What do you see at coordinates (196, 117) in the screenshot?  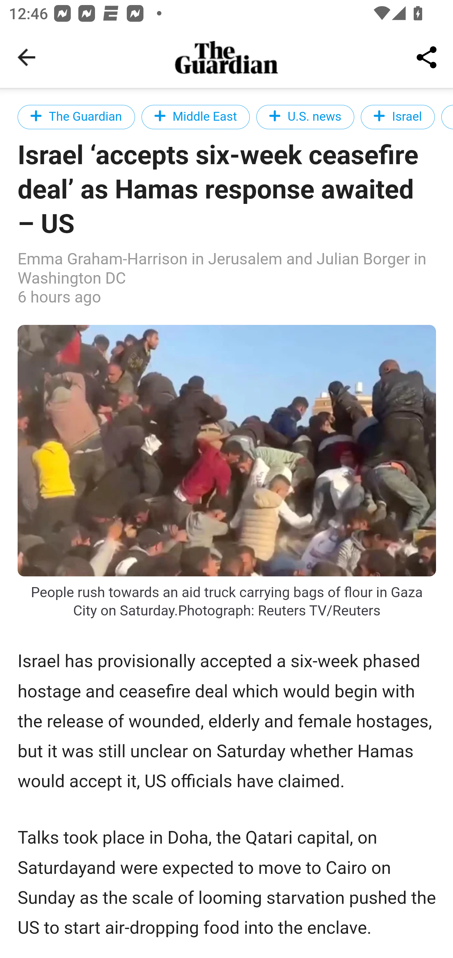 I see `Middle East` at bounding box center [196, 117].